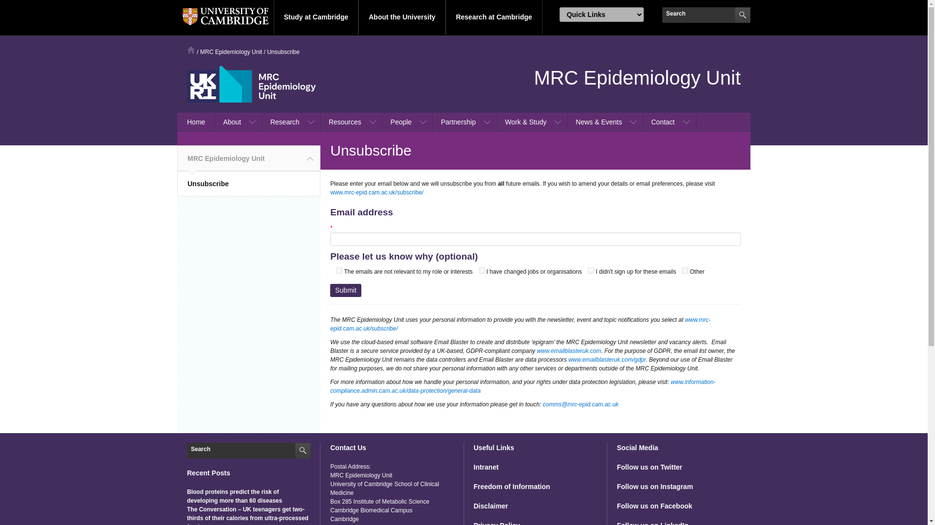 This screenshot has width=935, height=525. Describe the element at coordinates (494, 17) in the screenshot. I see `Research at Cambridge` at that location.